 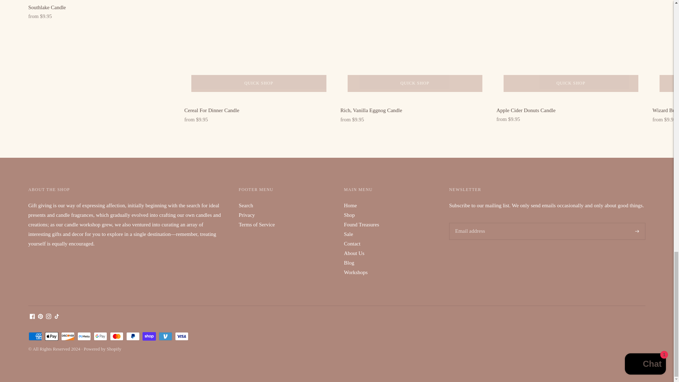 What do you see at coordinates (57, 317) in the screenshot?
I see `haus2hometx on TikTok` at bounding box center [57, 317].